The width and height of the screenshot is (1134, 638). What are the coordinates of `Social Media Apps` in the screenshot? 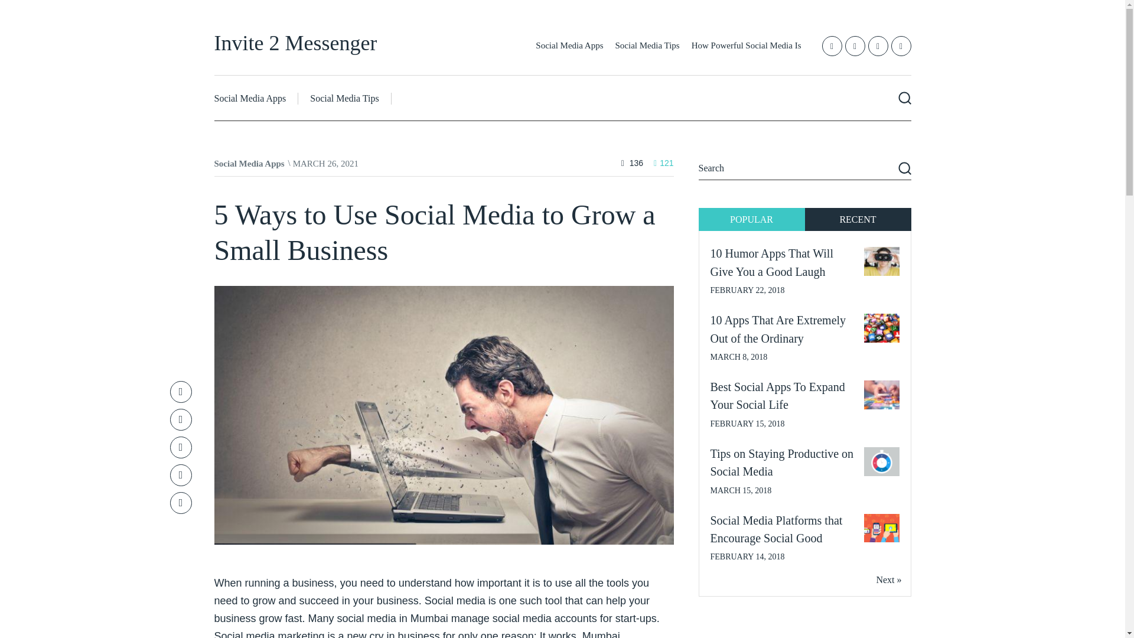 It's located at (569, 45).